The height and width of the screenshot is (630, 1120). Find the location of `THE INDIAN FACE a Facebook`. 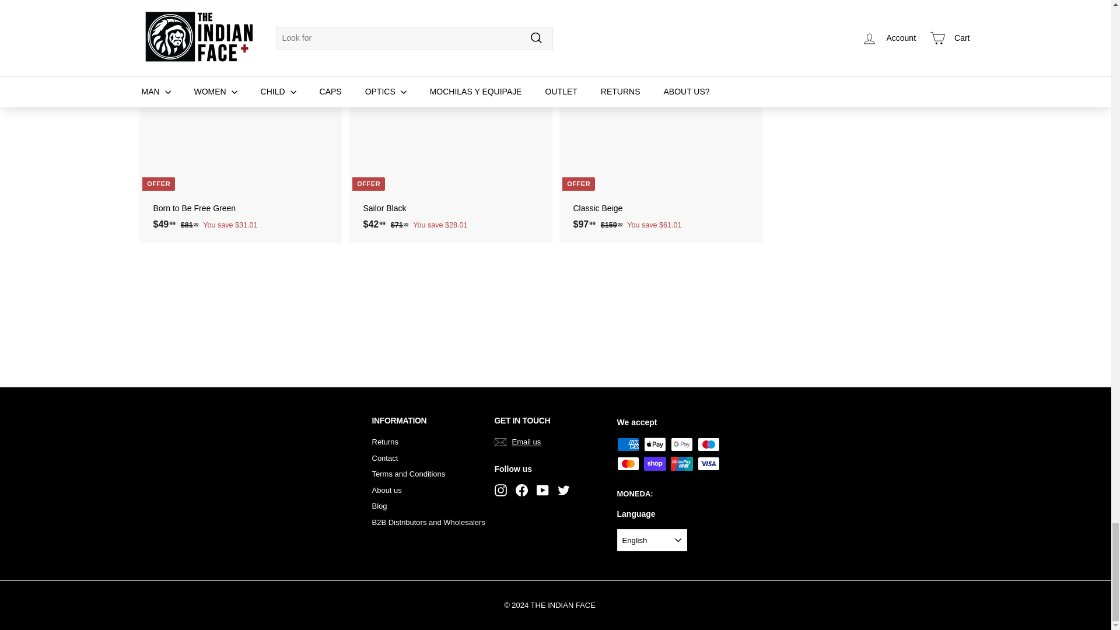

THE INDIAN FACE a Facebook is located at coordinates (521, 489).